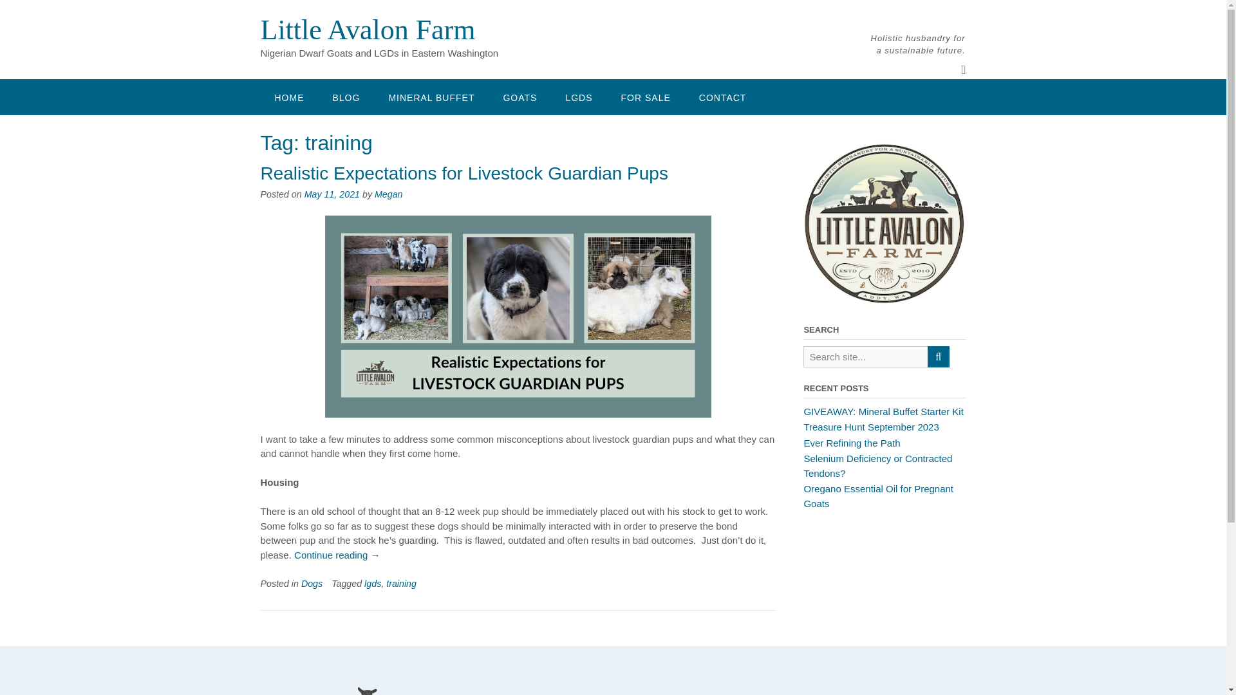 This screenshot has height=695, width=1236. Describe the element at coordinates (312, 583) in the screenshot. I see `Dogs` at that location.